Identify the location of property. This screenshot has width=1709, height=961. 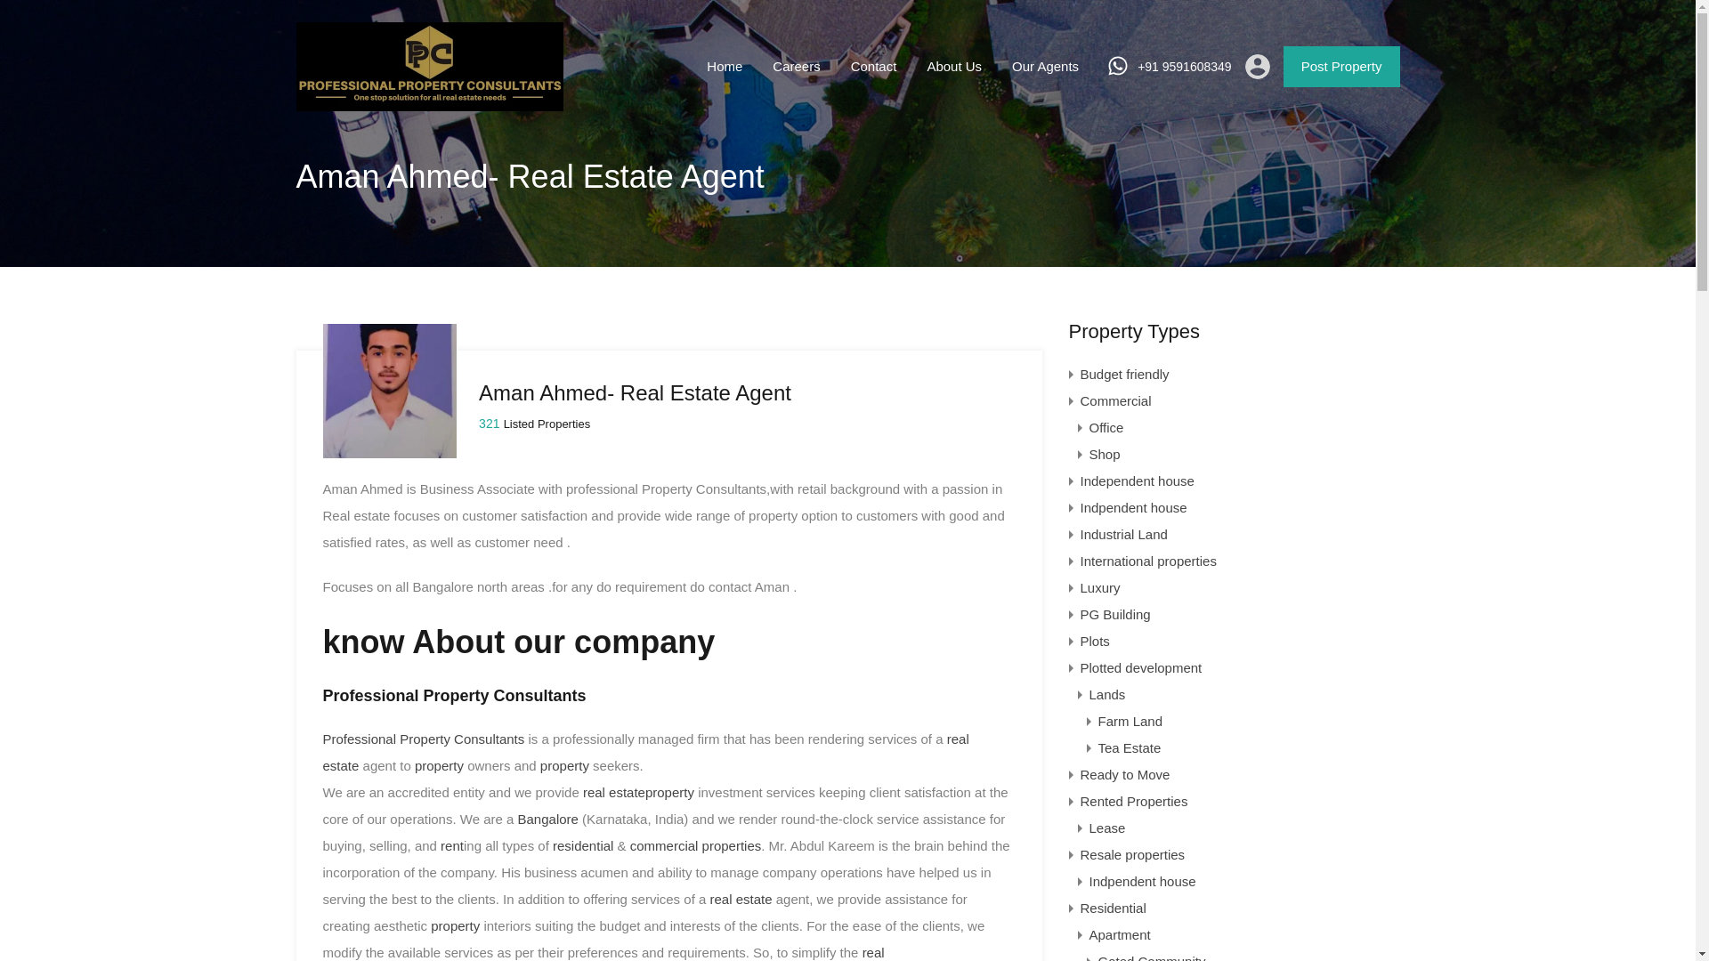
(439, 765).